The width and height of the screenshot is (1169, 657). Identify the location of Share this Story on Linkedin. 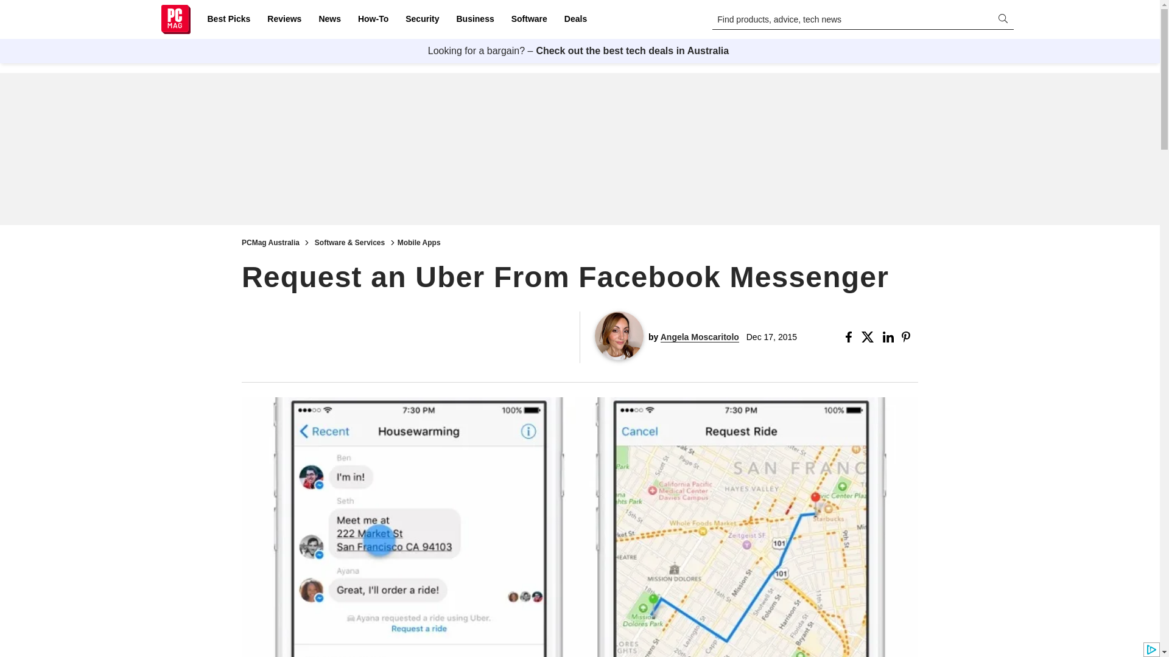
(889, 337).